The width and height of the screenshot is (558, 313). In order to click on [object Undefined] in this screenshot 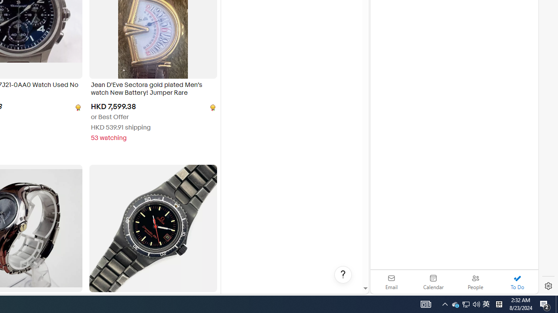, I will do `click(212, 107)`.